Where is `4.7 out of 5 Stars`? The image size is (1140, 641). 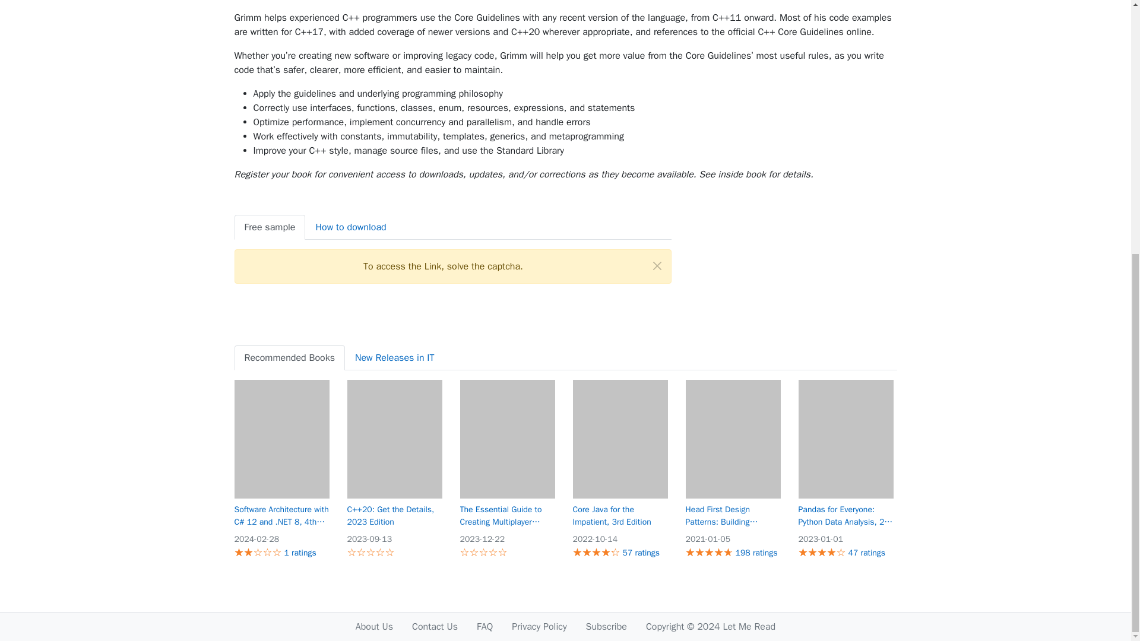
4.7 out of 5 Stars is located at coordinates (707, 552).